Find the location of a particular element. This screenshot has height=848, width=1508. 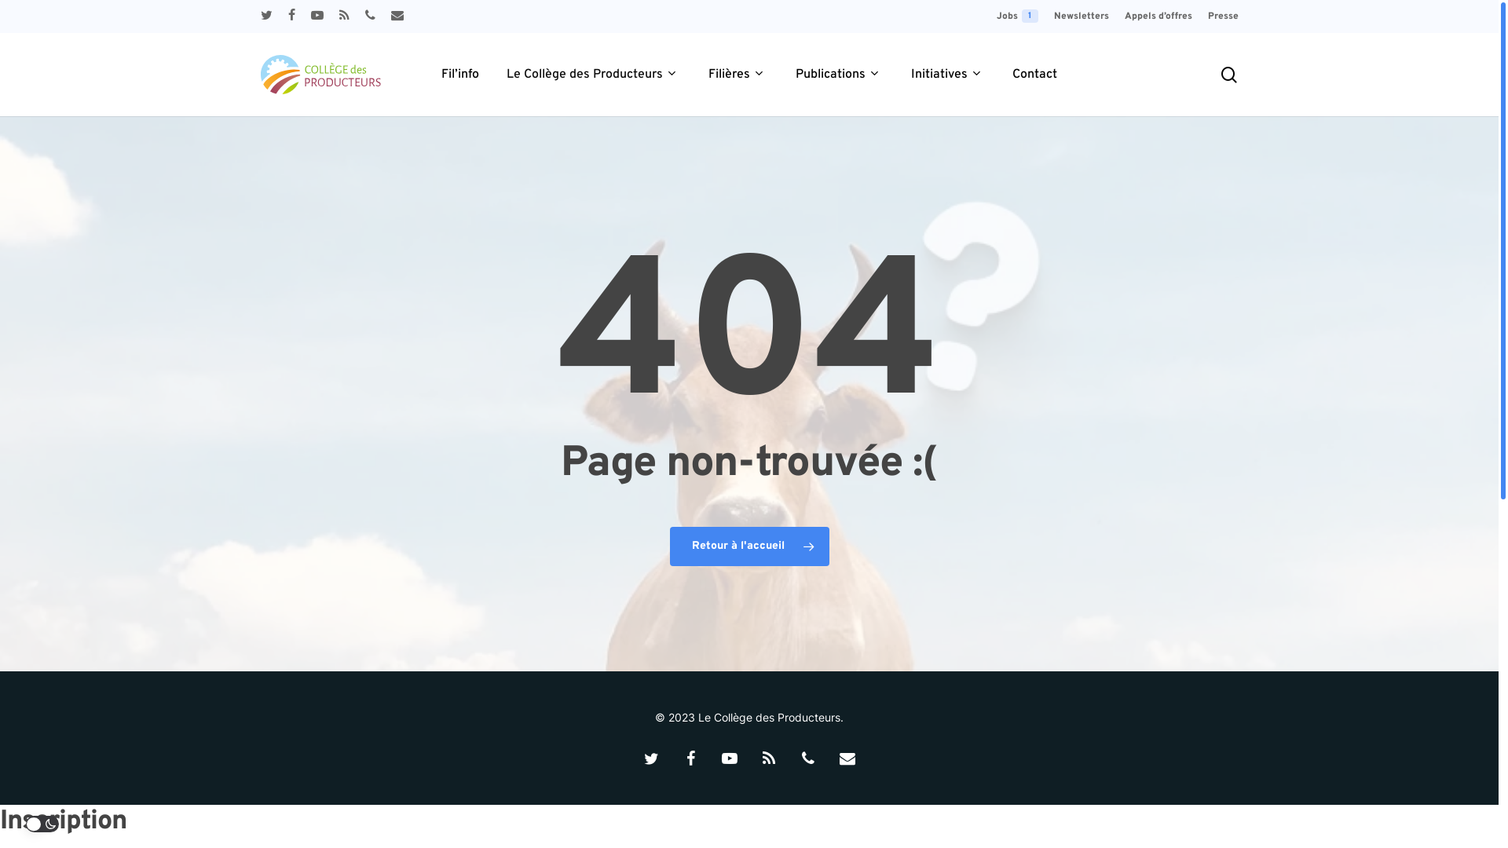

phone is located at coordinates (369, 16).